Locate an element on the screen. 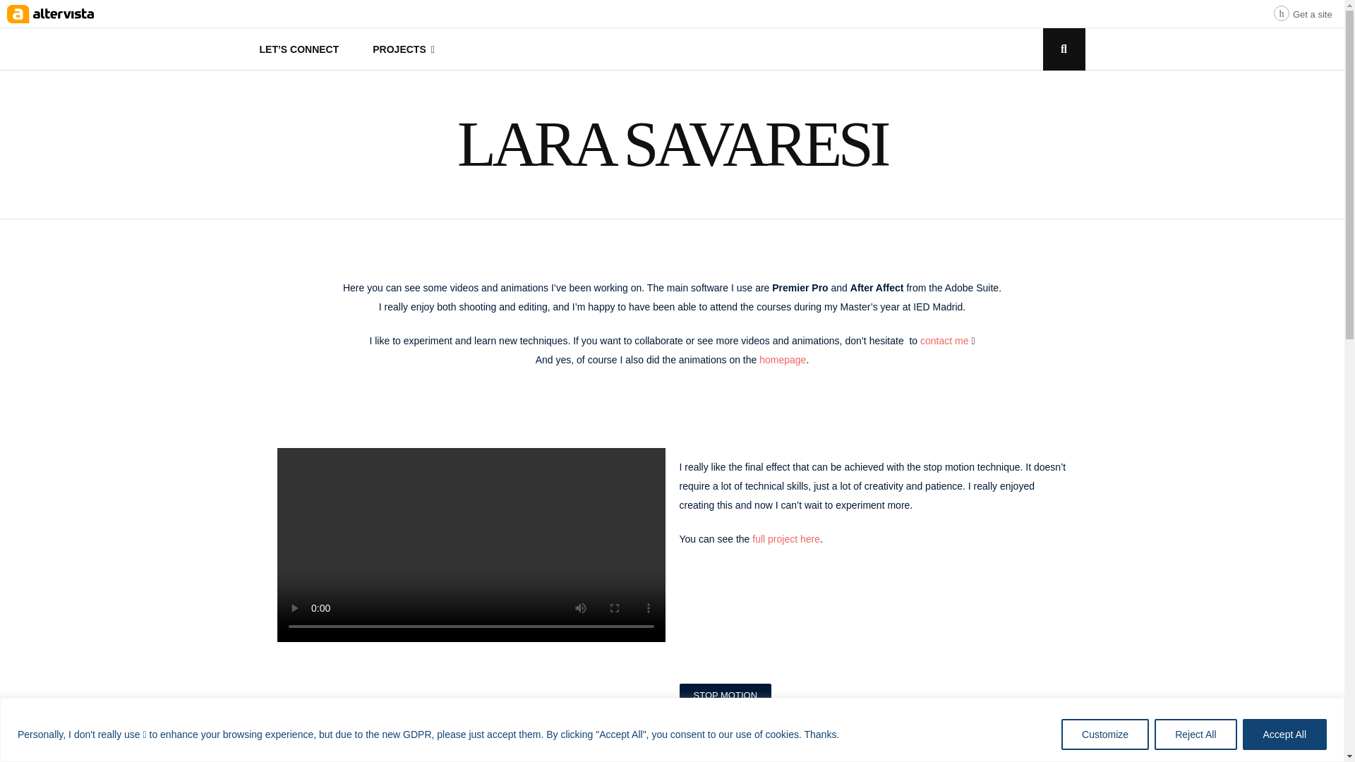 The height and width of the screenshot is (762, 1355). Accept All is located at coordinates (1284, 734).